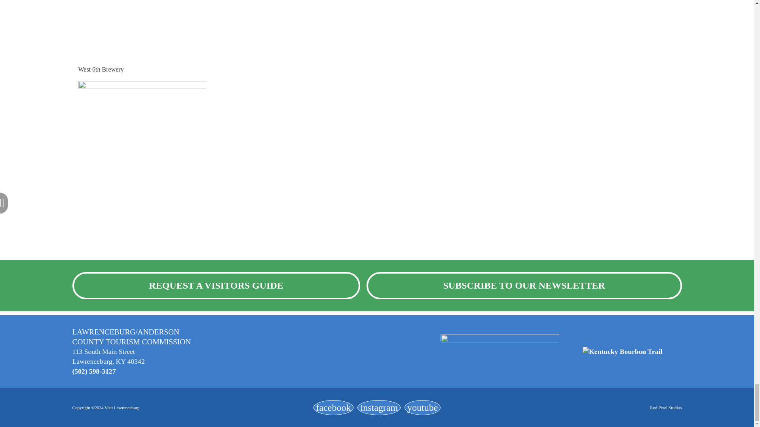  I want to click on Opens in a new tab or window, so click(422, 407).